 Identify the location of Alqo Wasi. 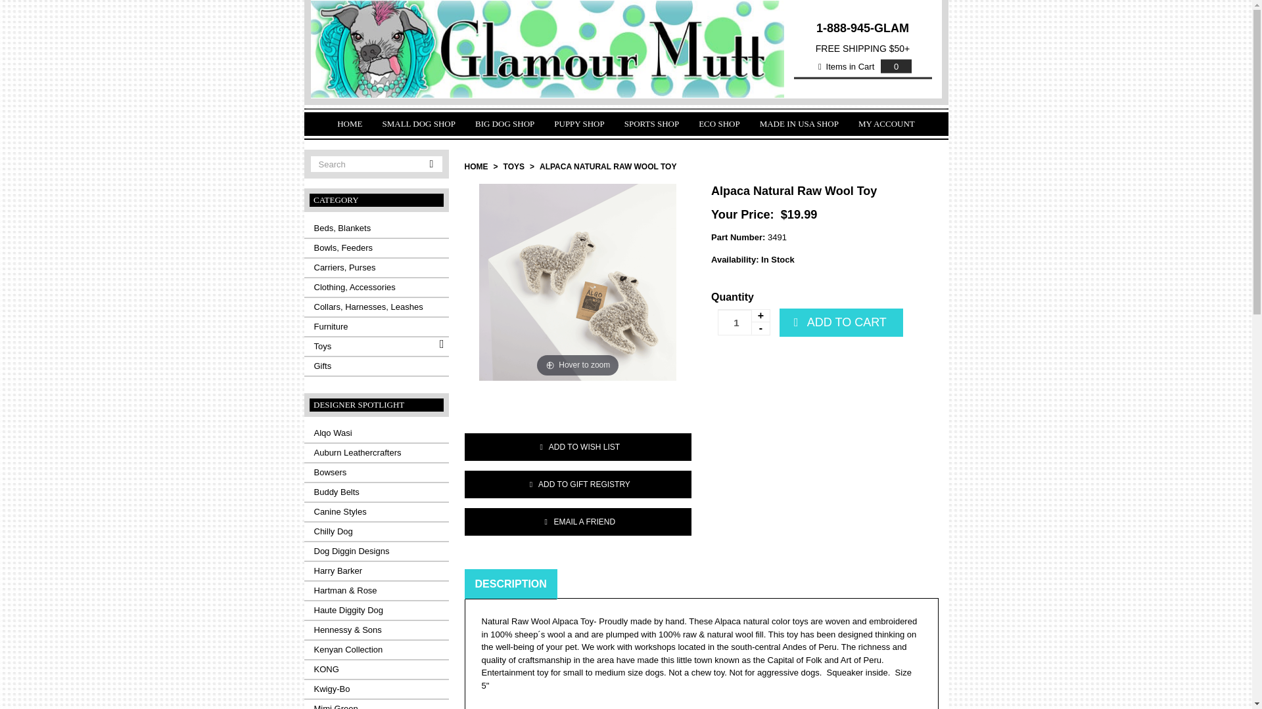
(376, 433).